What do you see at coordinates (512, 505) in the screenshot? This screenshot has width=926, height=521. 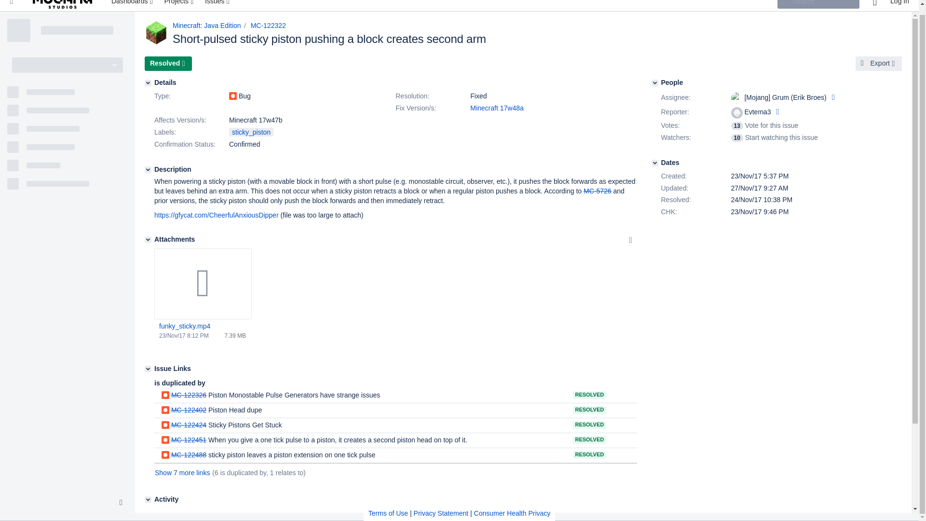 I see `Consumer Health Privacy` at bounding box center [512, 505].